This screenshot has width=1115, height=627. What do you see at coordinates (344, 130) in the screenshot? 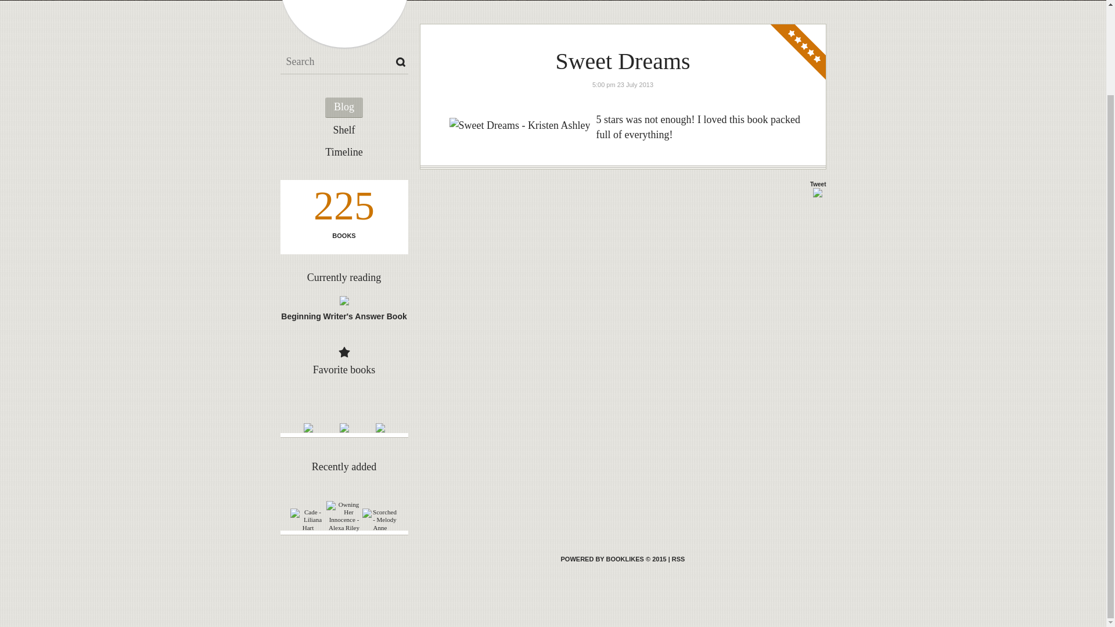
I see `Shelf` at bounding box center [344, 130].